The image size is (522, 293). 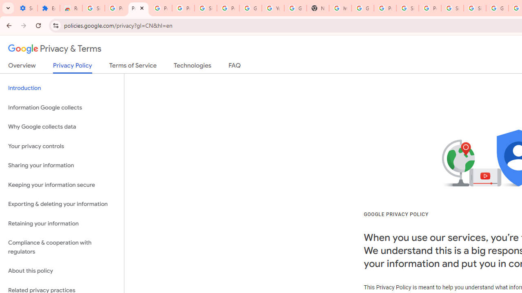 What do you see at coordinates (318, 8) in the screenshot?
I see `New Tab` at bounding box center [318, 8].